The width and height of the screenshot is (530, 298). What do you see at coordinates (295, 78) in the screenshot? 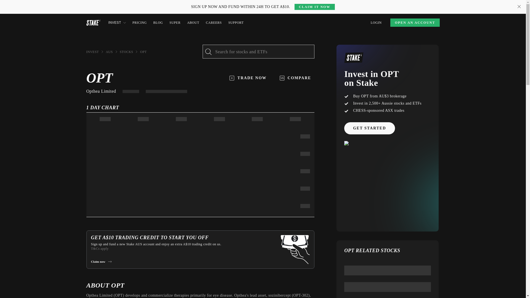
I see `COMPARE` at bounding box center [295, 78].